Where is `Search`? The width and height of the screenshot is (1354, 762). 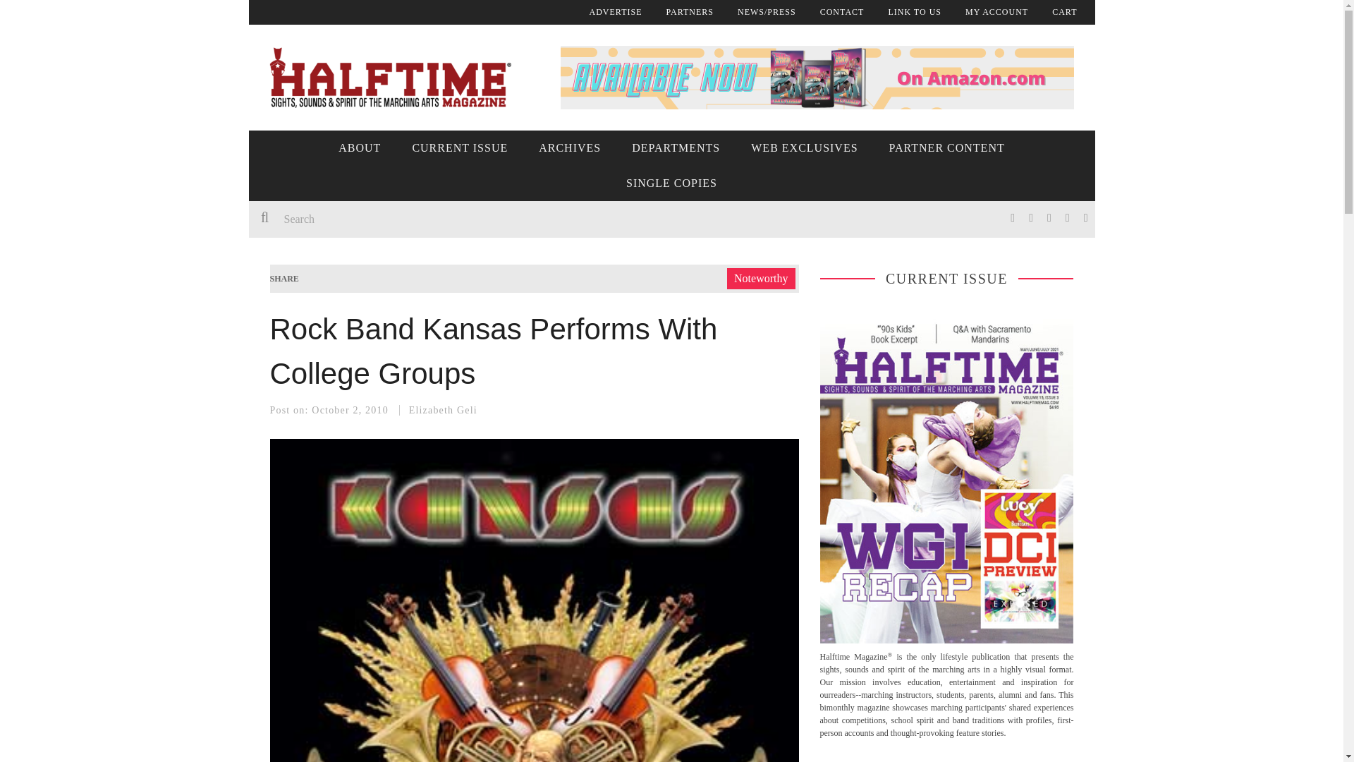 Search is located at coordinates (460, 219).